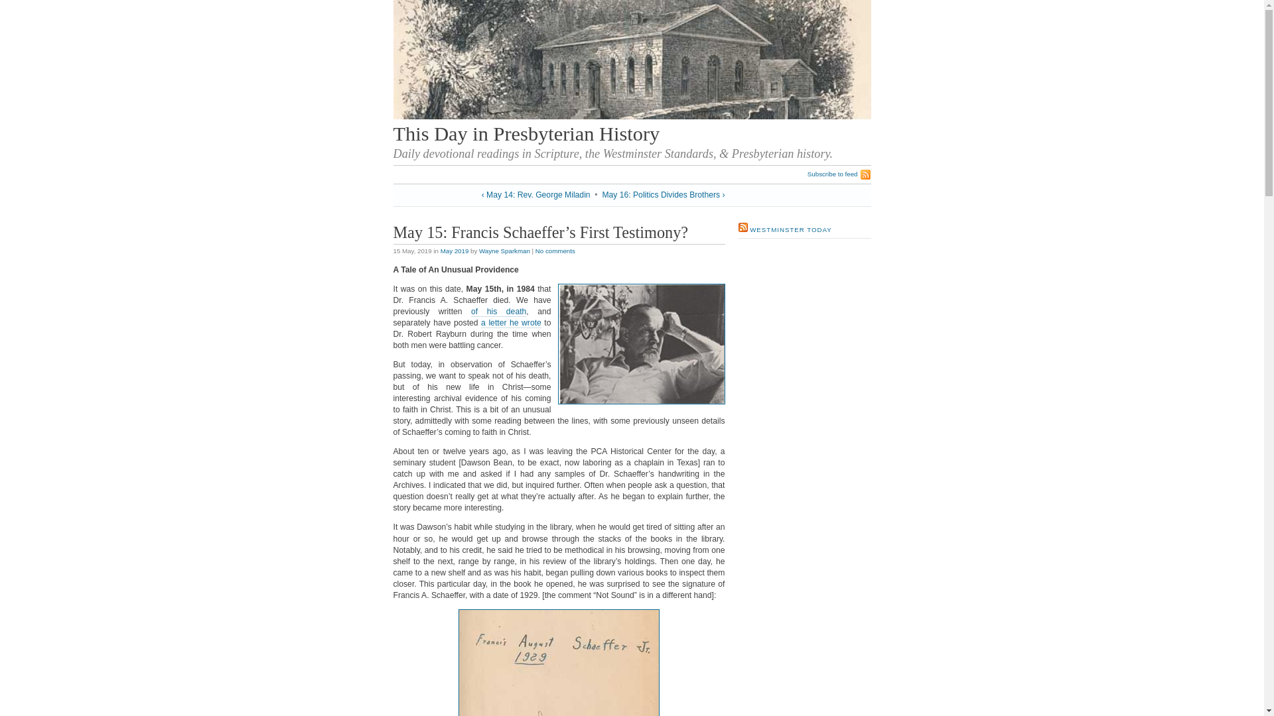 The image size is (1274, 716). What do you see at coordinates (504, 251) in the screenshot?
I see `Articles by Wayne Sparkman` at bounding box center [504, 251].